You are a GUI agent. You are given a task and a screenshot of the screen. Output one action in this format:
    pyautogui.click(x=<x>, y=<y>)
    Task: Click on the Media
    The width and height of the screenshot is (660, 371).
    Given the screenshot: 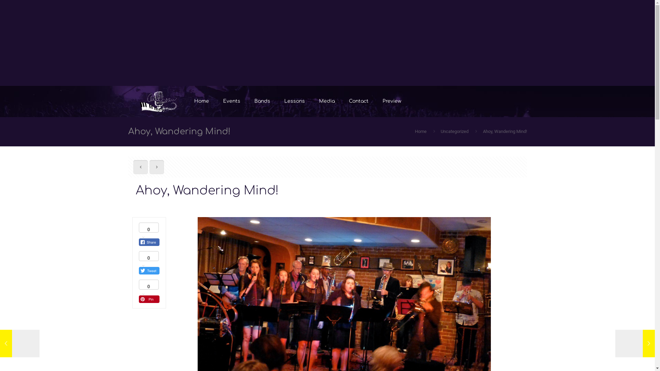 What is the action you would take?
    pyautogui.click(x=327, y=101)
    